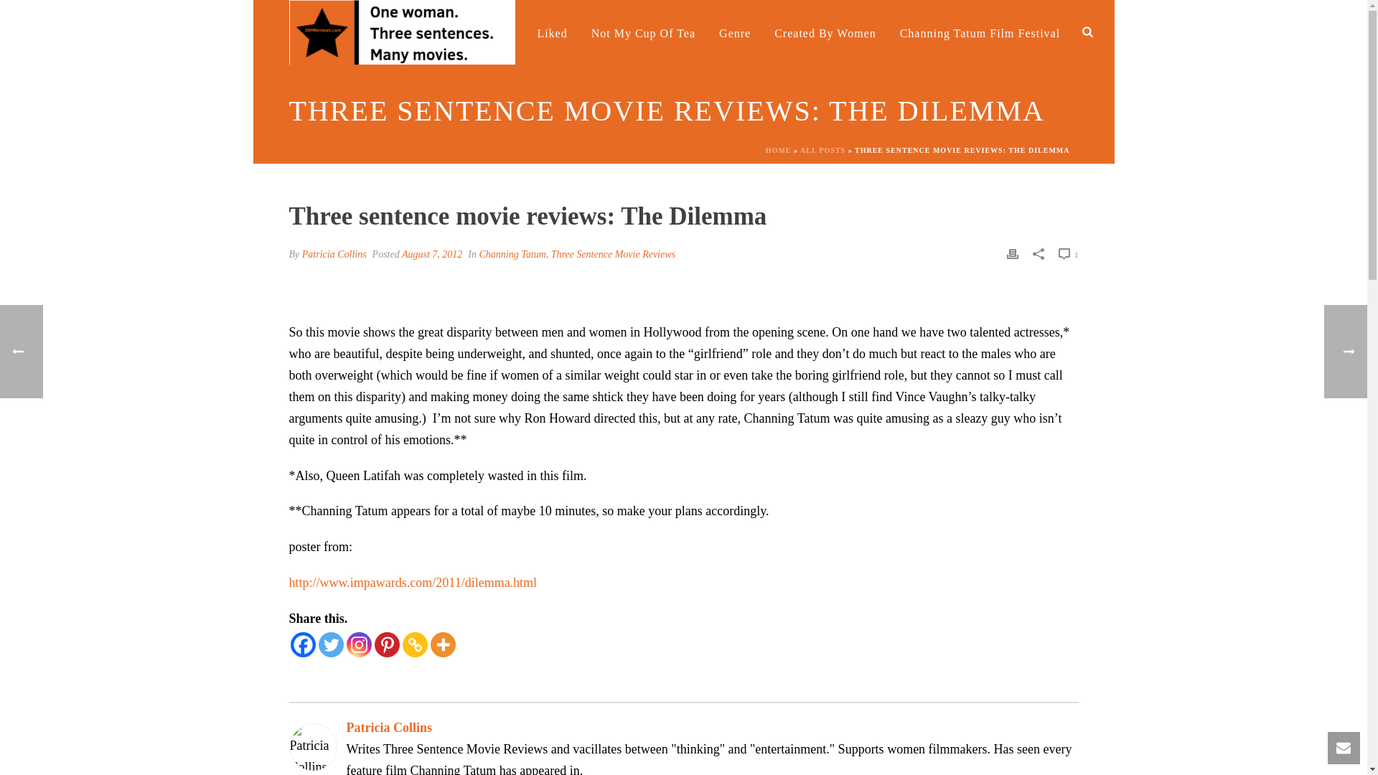 The width and height of the screenshot is (1378, 775). Describe the element at coordinates (778, 150) in the screenshot. I see `HOME` at that location.